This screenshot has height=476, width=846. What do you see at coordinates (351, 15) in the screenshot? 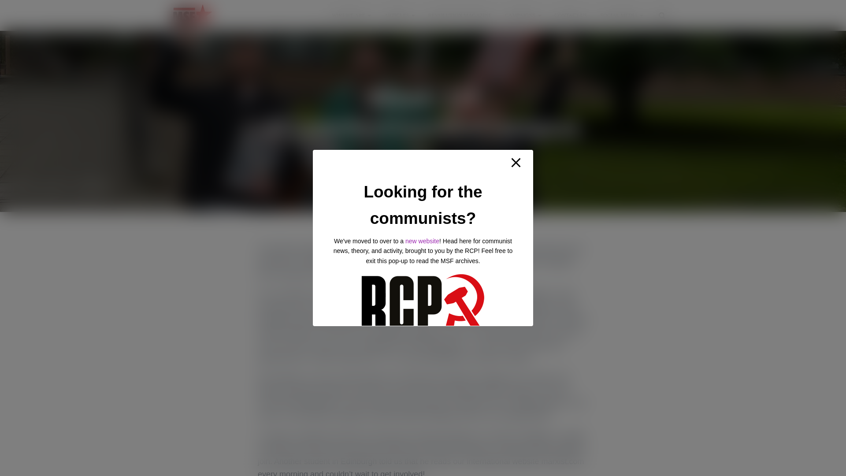
I see `WHO WE ARE` at bounding box center [351, 15].